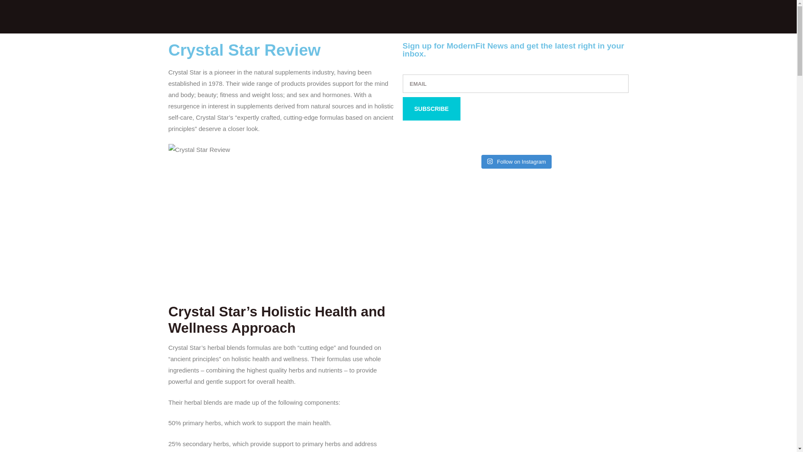 The width and height of the screenshot is (803, 452). Describe the element at coordinates (431, 109) in the screenshot. I see `Subscribe` at that location.